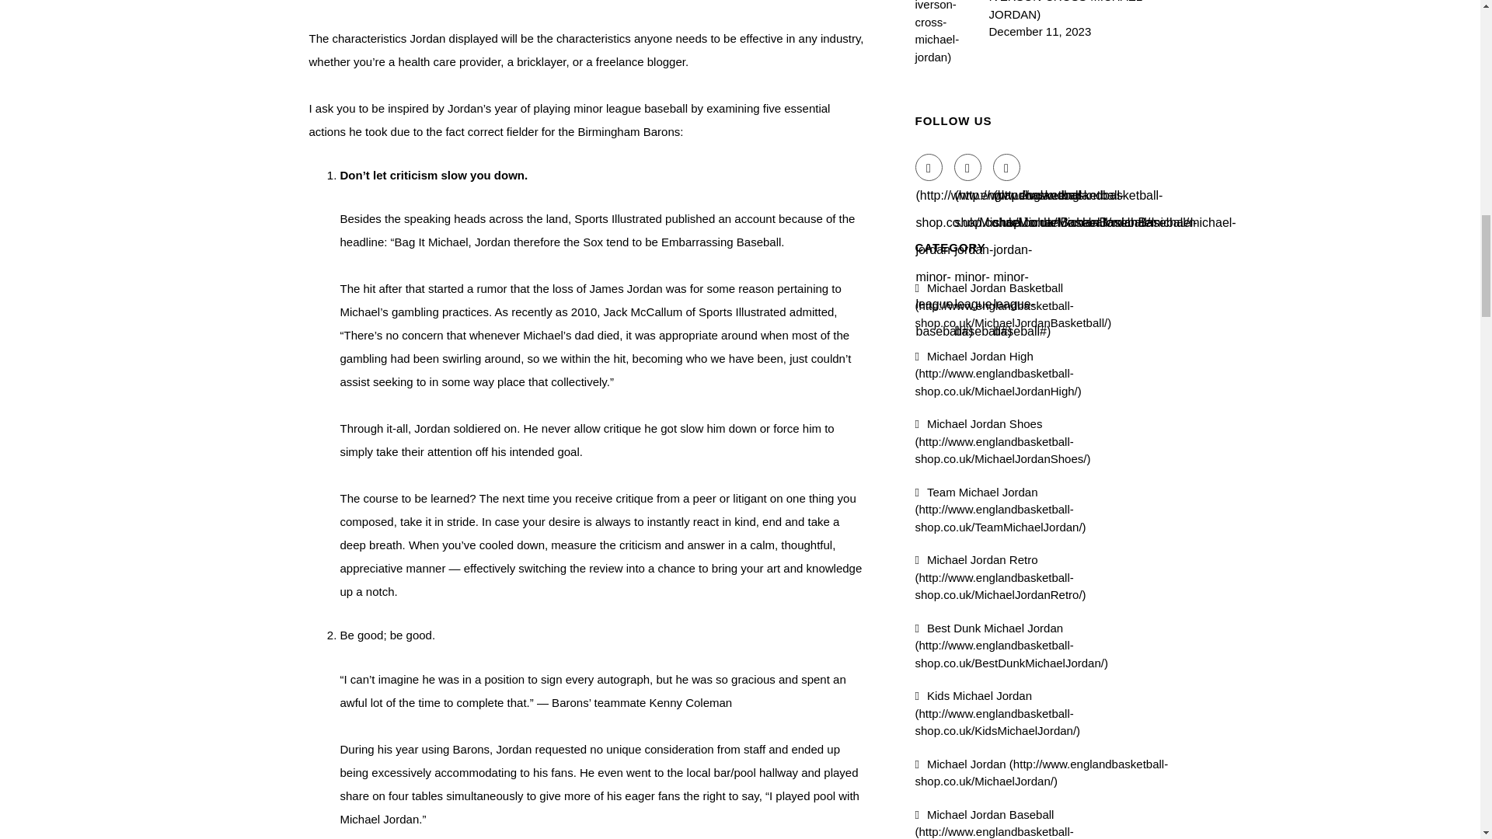 The width and height of the screenshot is (1492, 839). What do you see at coordinates (1012, 645) in the screenshot?
I see `View all posts filed under Best Dunk Michael Jordan` at bounding box center [1012, 645].